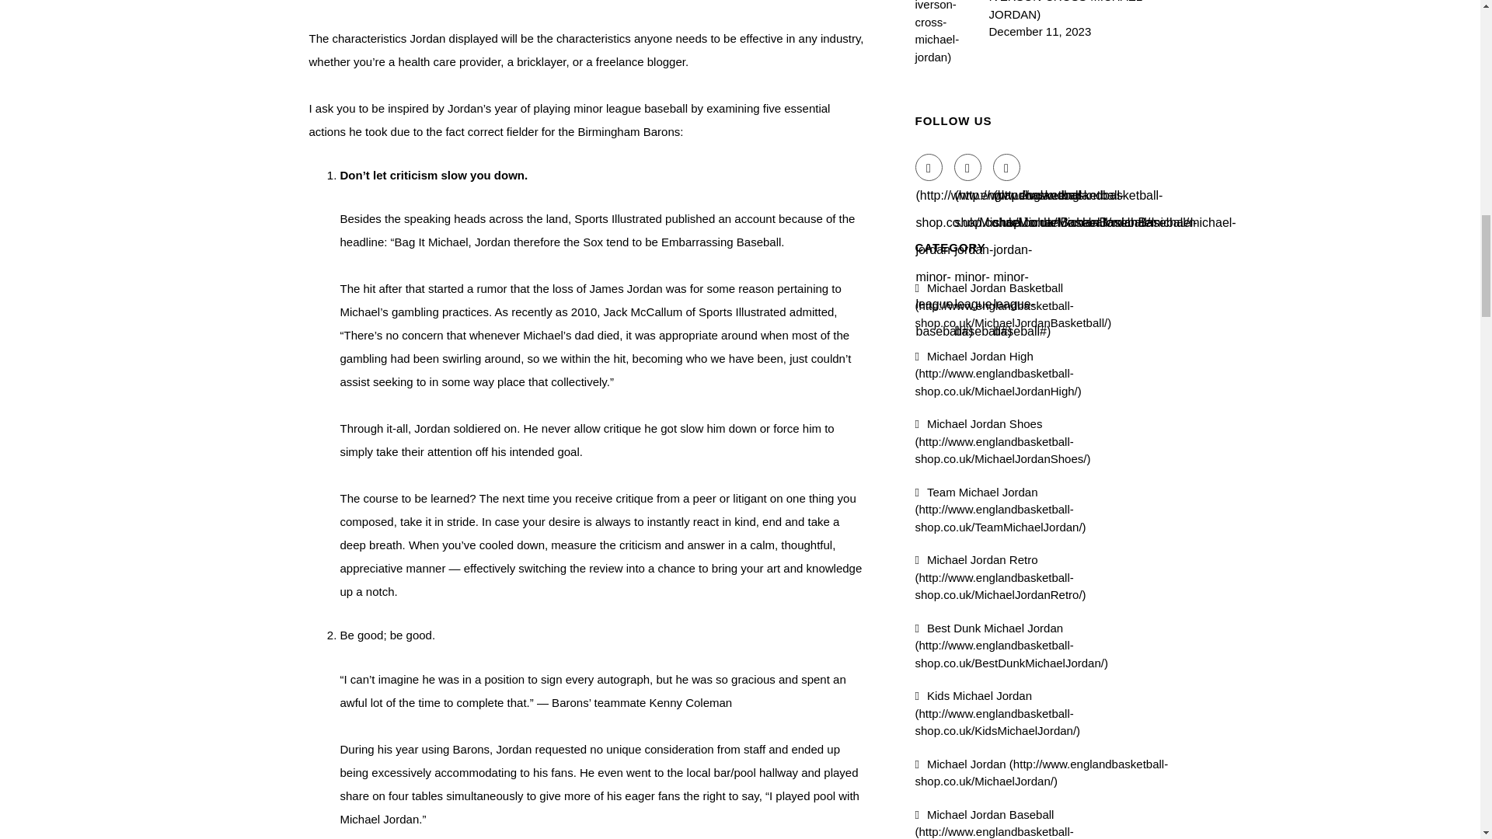 The width and height of the screenshot is (1492, 839). What do you see at coordinates (1012, 645) in the screenshot?
I see `View all posts filed under Best Dunk Michael Jordan` at bounding box center [1012, 645].